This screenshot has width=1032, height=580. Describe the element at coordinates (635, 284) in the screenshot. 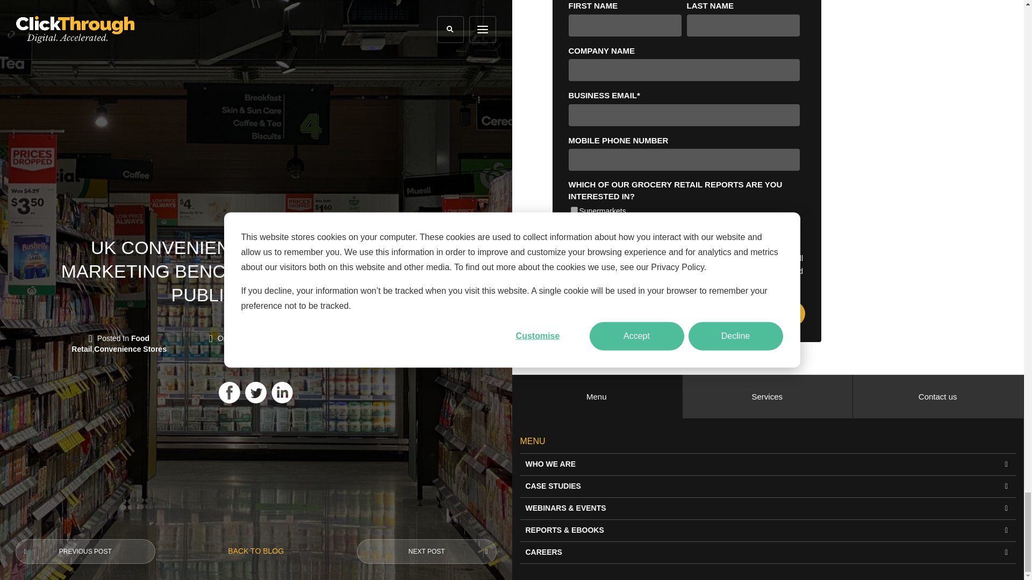

I see `privacy policy` at that location.